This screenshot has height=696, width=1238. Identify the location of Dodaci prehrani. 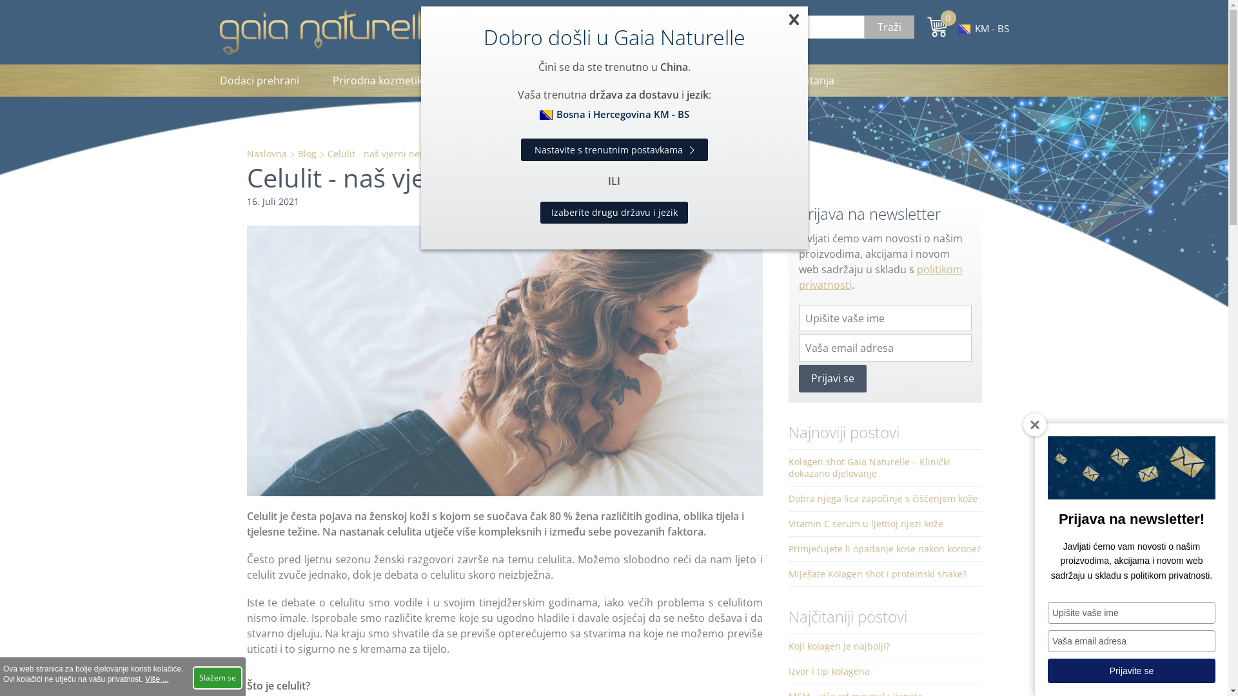
(267, 81).